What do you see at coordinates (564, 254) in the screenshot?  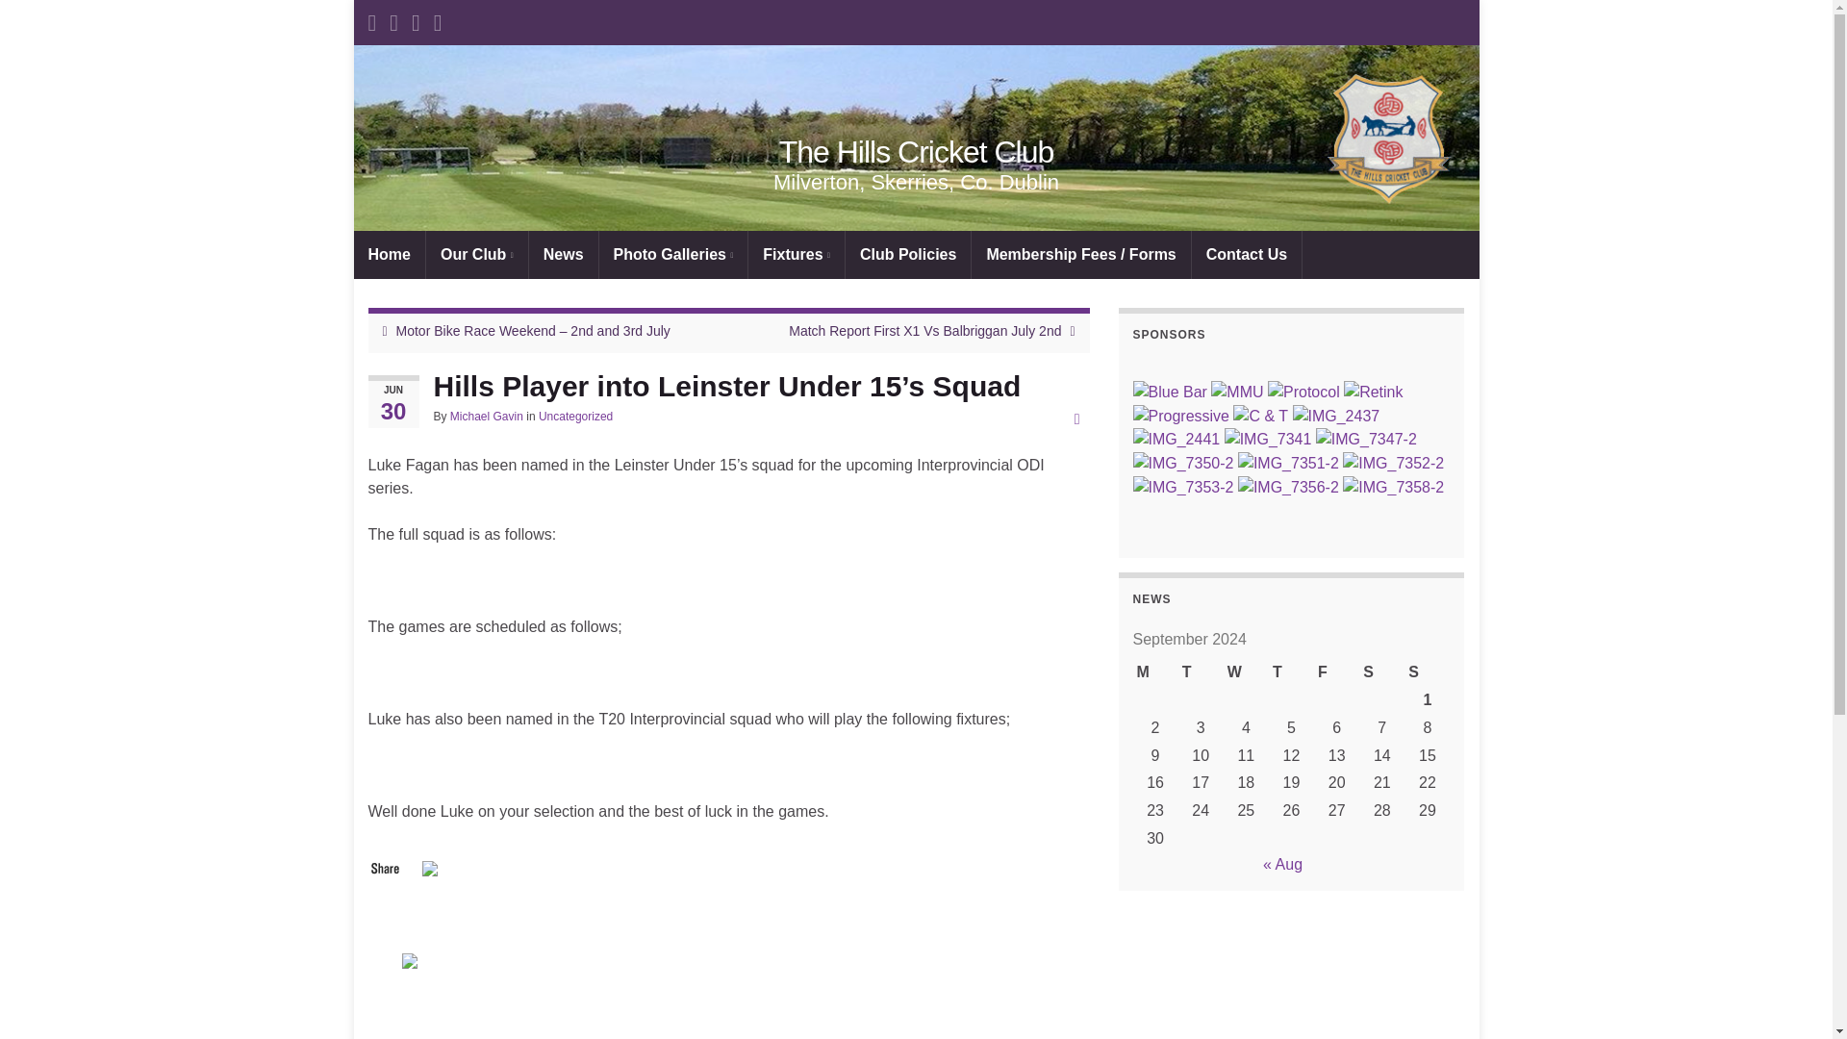 I see `News` at bounding box center [564, 254].